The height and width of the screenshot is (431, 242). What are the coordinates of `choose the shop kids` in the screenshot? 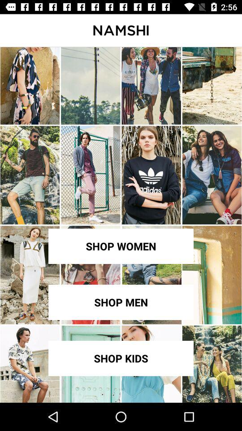 It's located at (121, 358).